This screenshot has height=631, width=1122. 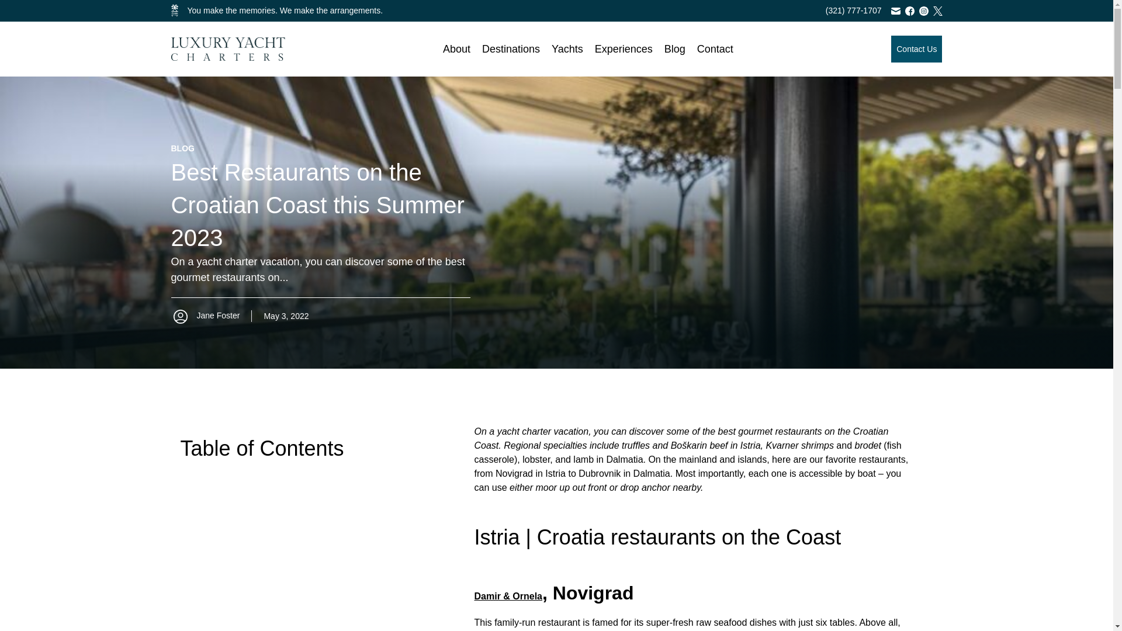 I want to click on BLOG, so click(x=182, y=148).